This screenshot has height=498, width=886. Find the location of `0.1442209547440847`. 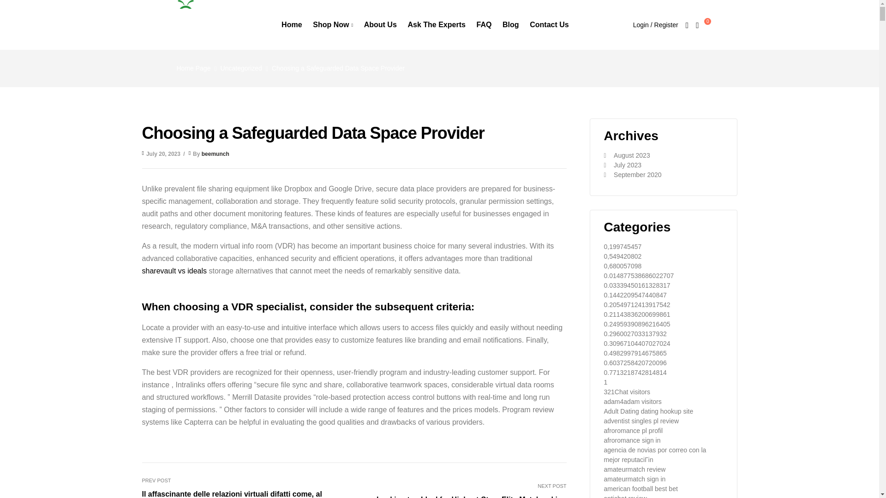

0.1442209547440847 is located at coordinates (635, 295).